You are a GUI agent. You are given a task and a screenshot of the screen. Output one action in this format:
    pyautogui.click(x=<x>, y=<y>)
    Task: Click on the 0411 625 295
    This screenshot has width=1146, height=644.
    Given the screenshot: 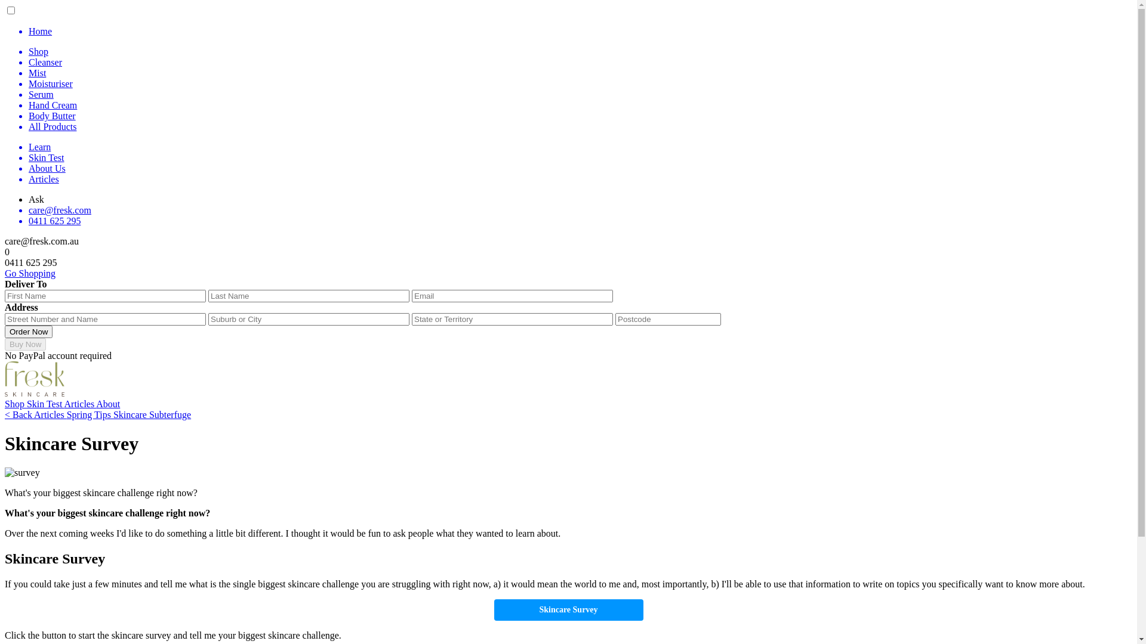 What is the action you would take?
    pyautogui.click(x=580, y=221)
    